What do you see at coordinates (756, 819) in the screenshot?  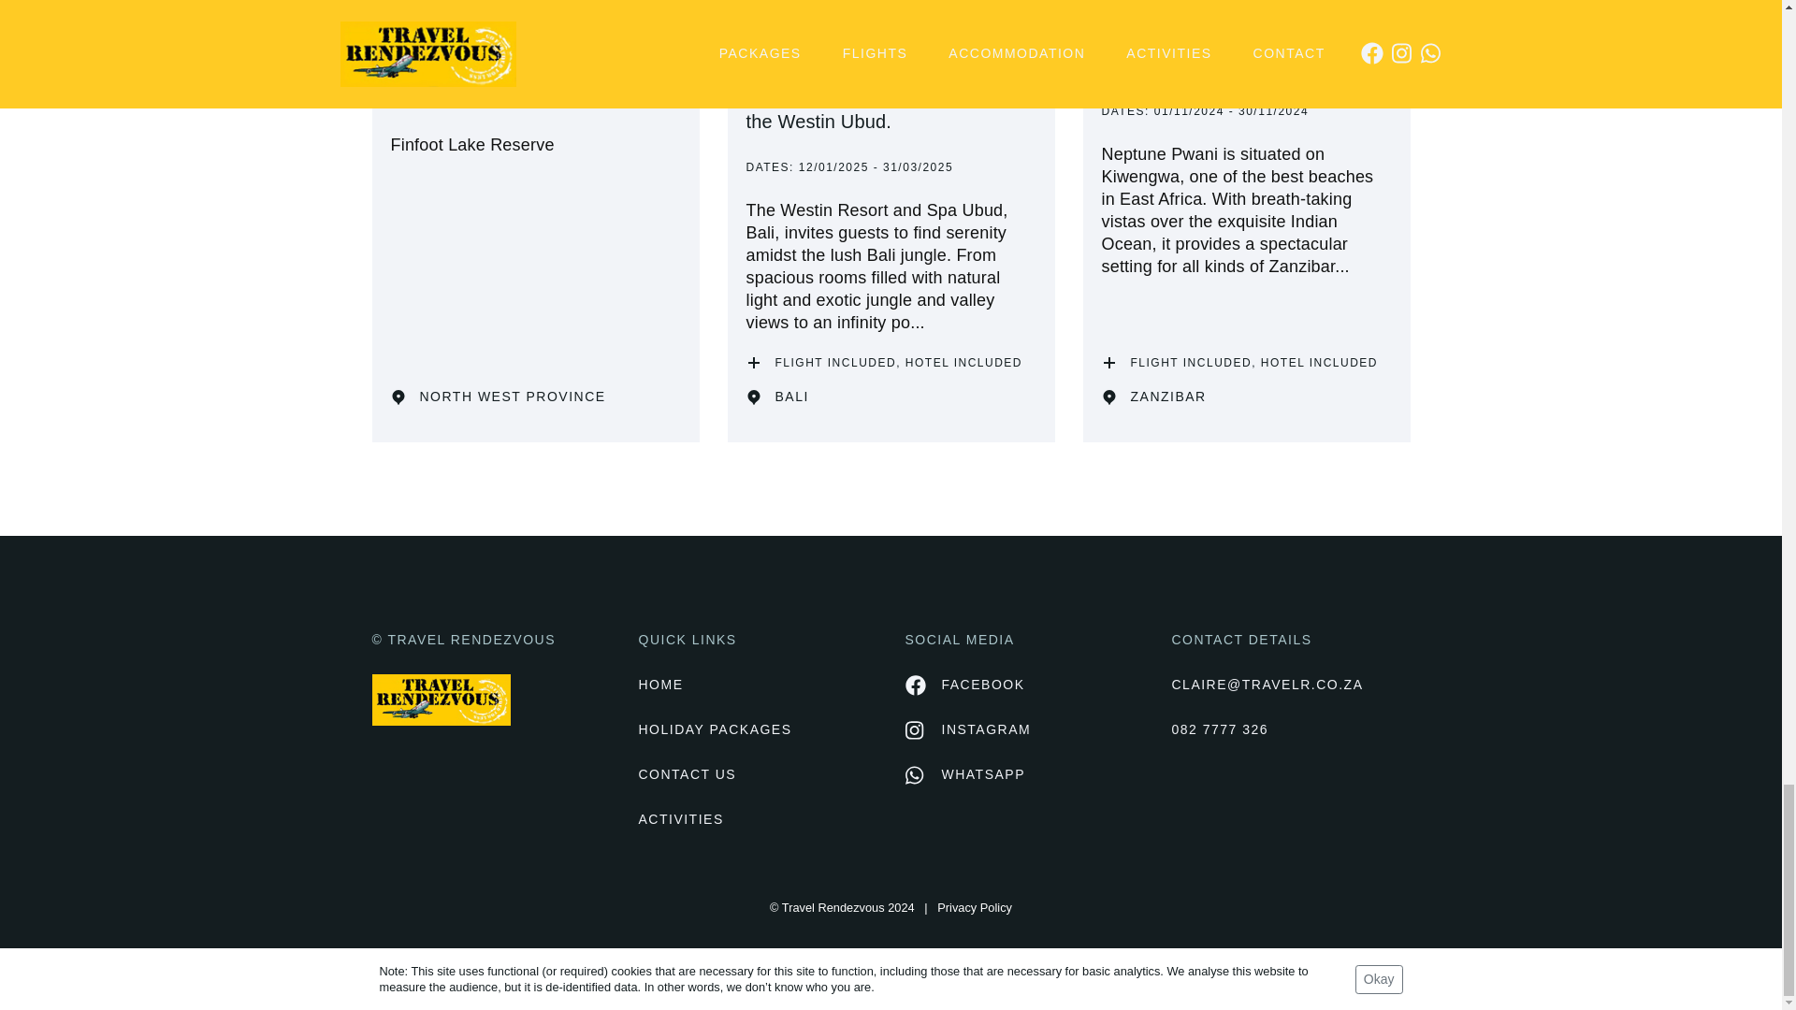 I see `ACTIVITIES` at bounding box center [756, 819].